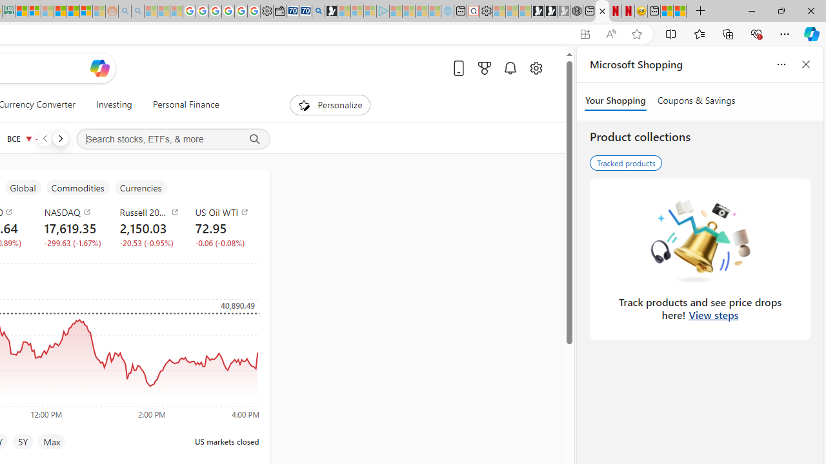 This screenshot has height=464, width=826. I want to click on Russell 2000 RUT decrease 2,150.03 -20.53 -0.95%, so click(147, 227).